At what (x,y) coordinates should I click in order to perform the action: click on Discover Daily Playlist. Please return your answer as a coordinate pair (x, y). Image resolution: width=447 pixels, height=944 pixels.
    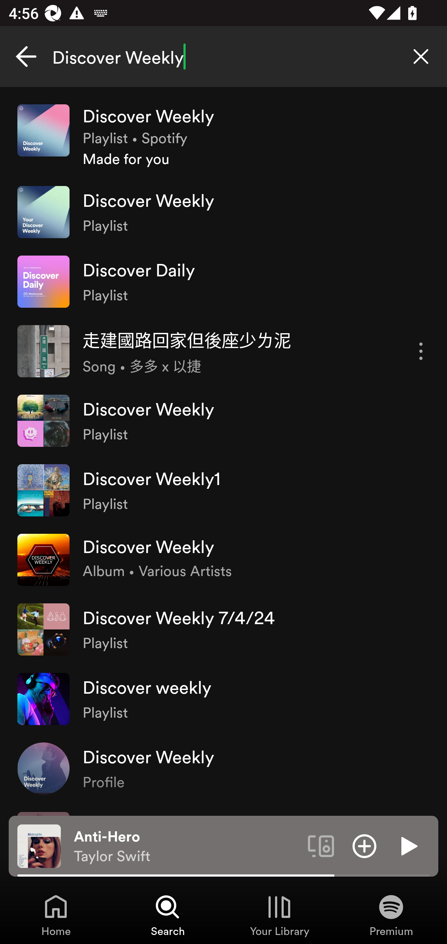
    Looking at the image, I should click on (223, 282).